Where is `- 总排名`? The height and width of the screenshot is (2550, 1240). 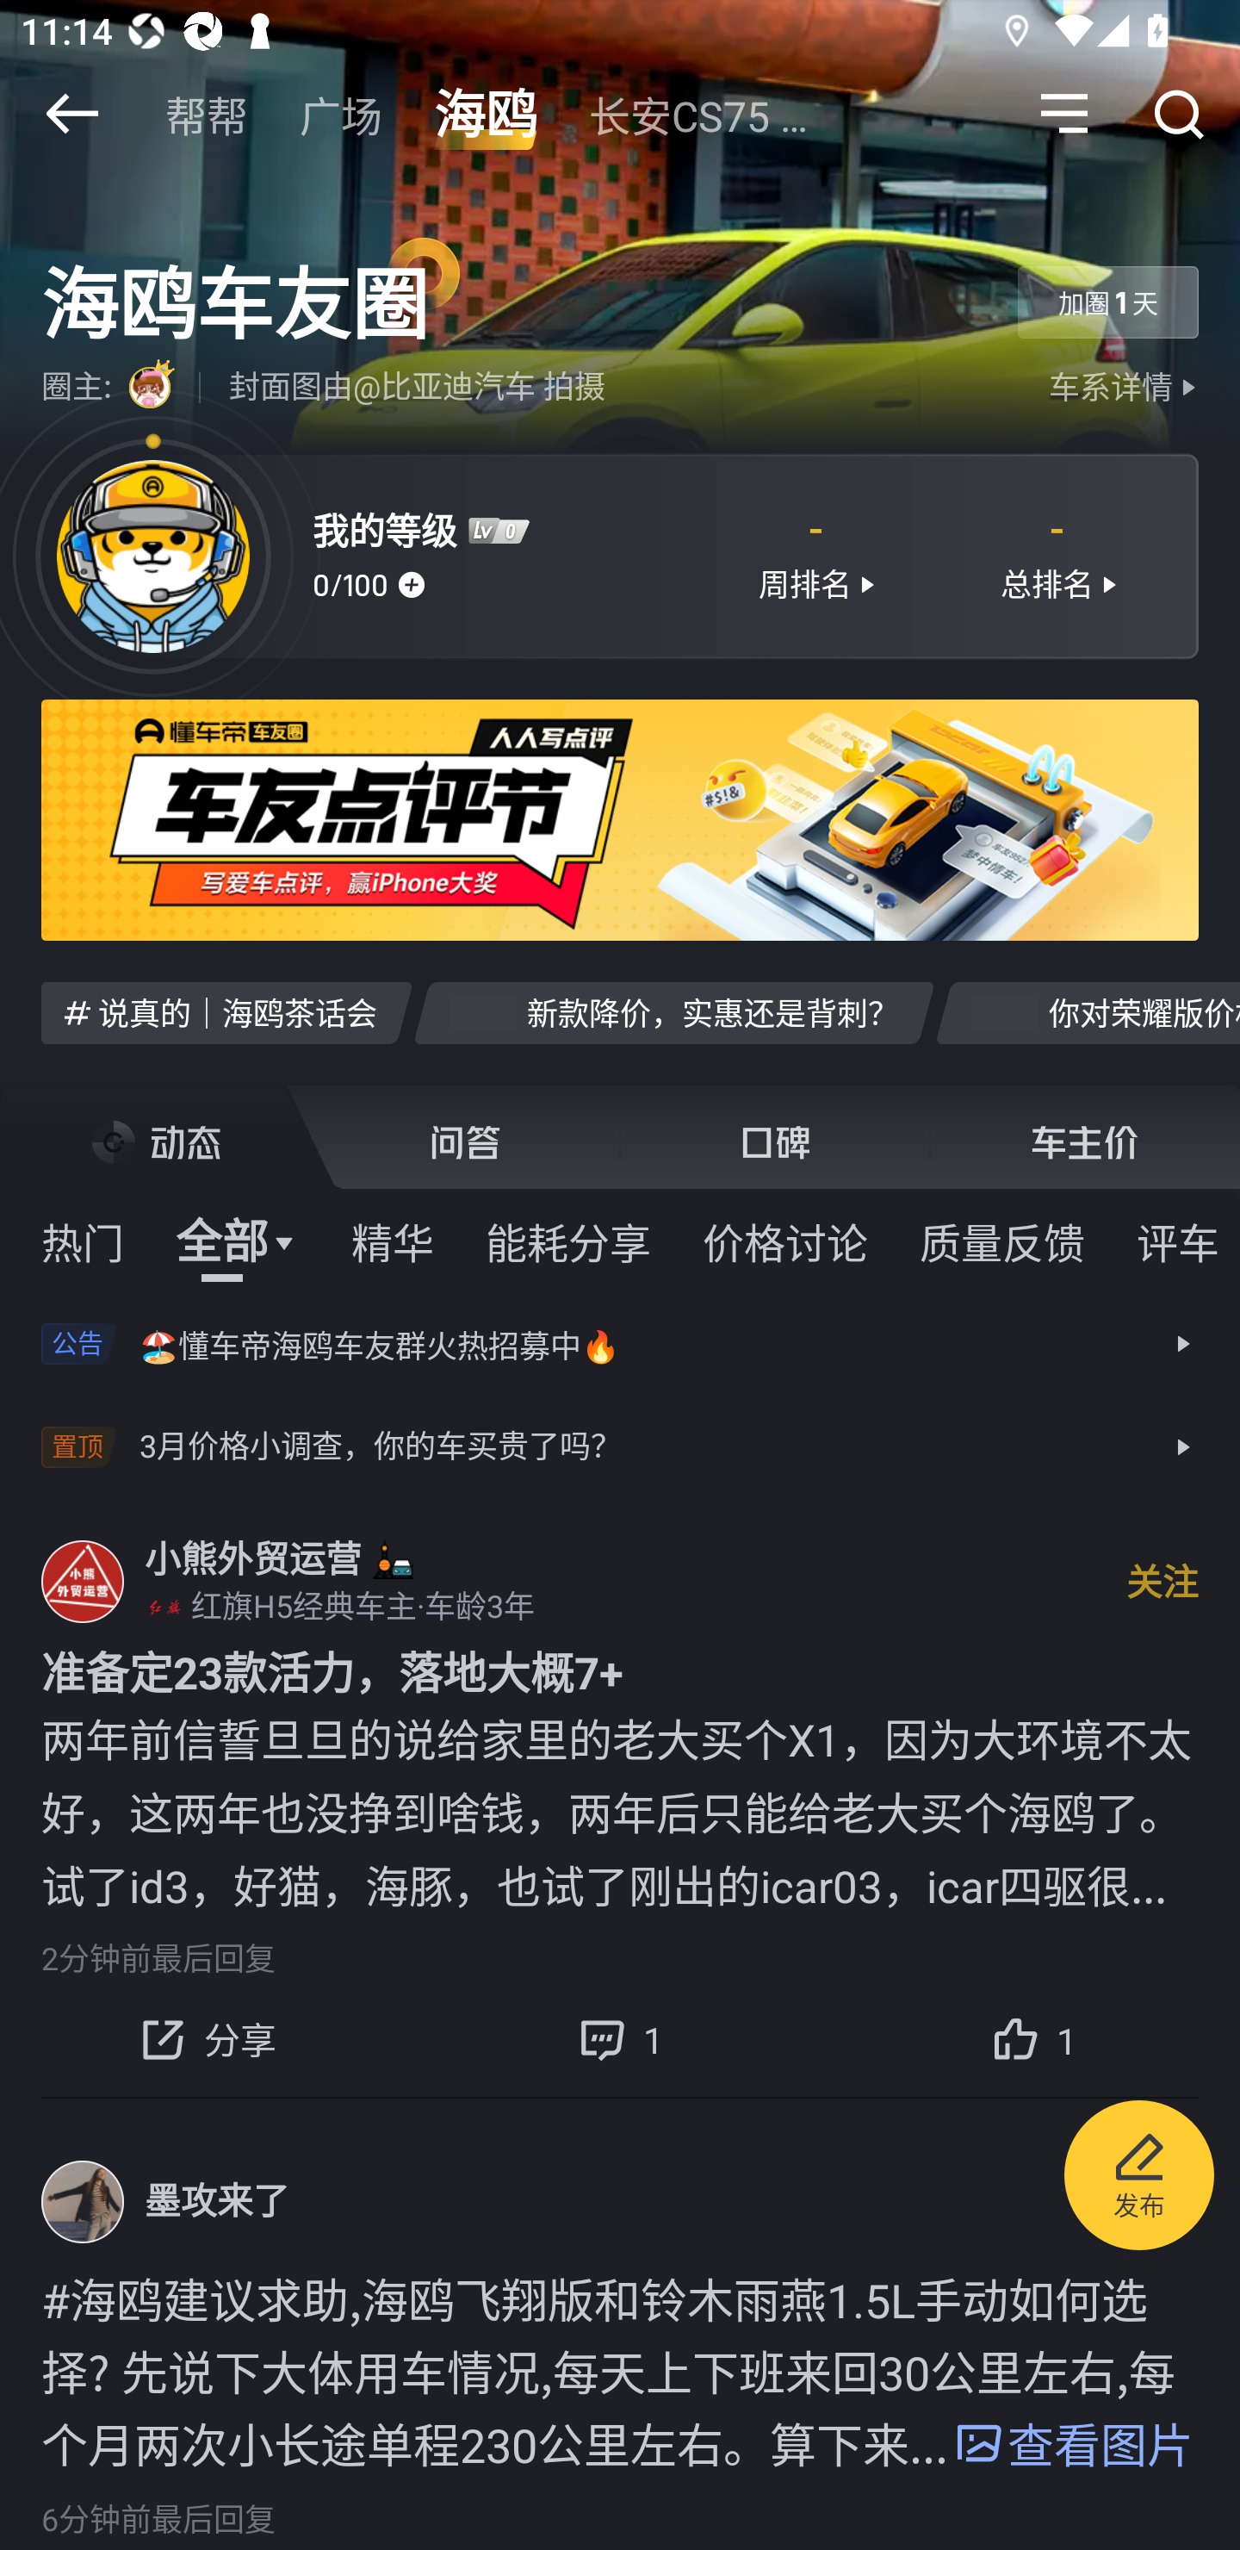 - 总排名 is located at coordinates (1057, 555).